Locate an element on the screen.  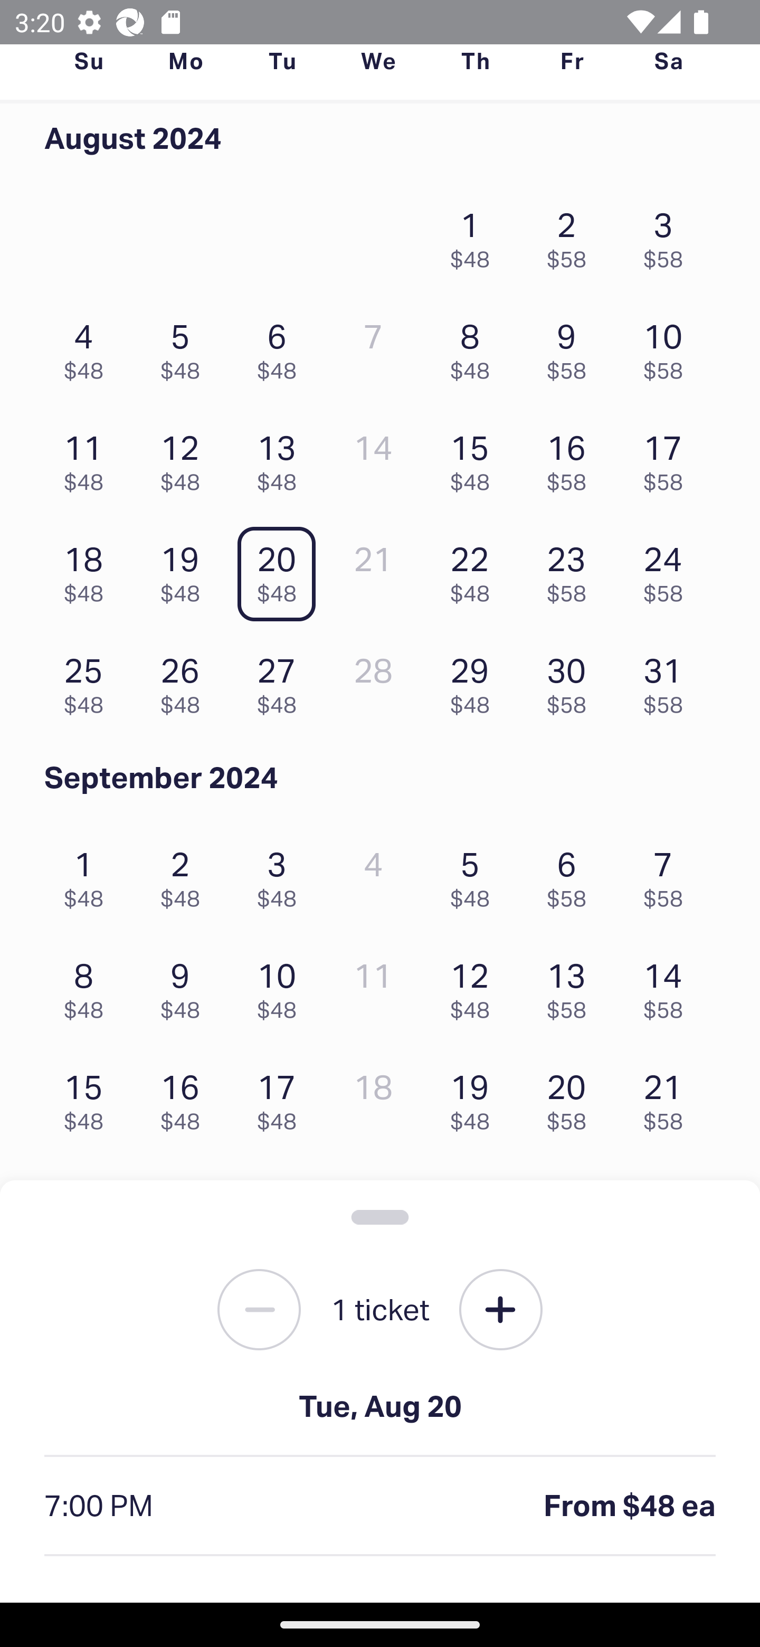
20 $48 is located at coordinates (282, 569).